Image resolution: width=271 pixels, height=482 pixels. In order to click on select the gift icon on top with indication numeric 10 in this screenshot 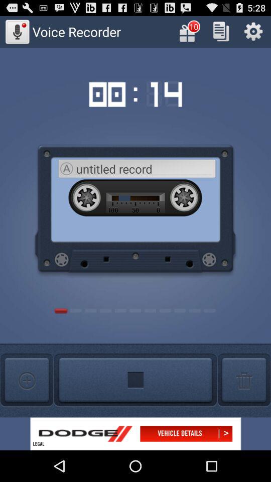, I will do `click(189, 31)`.